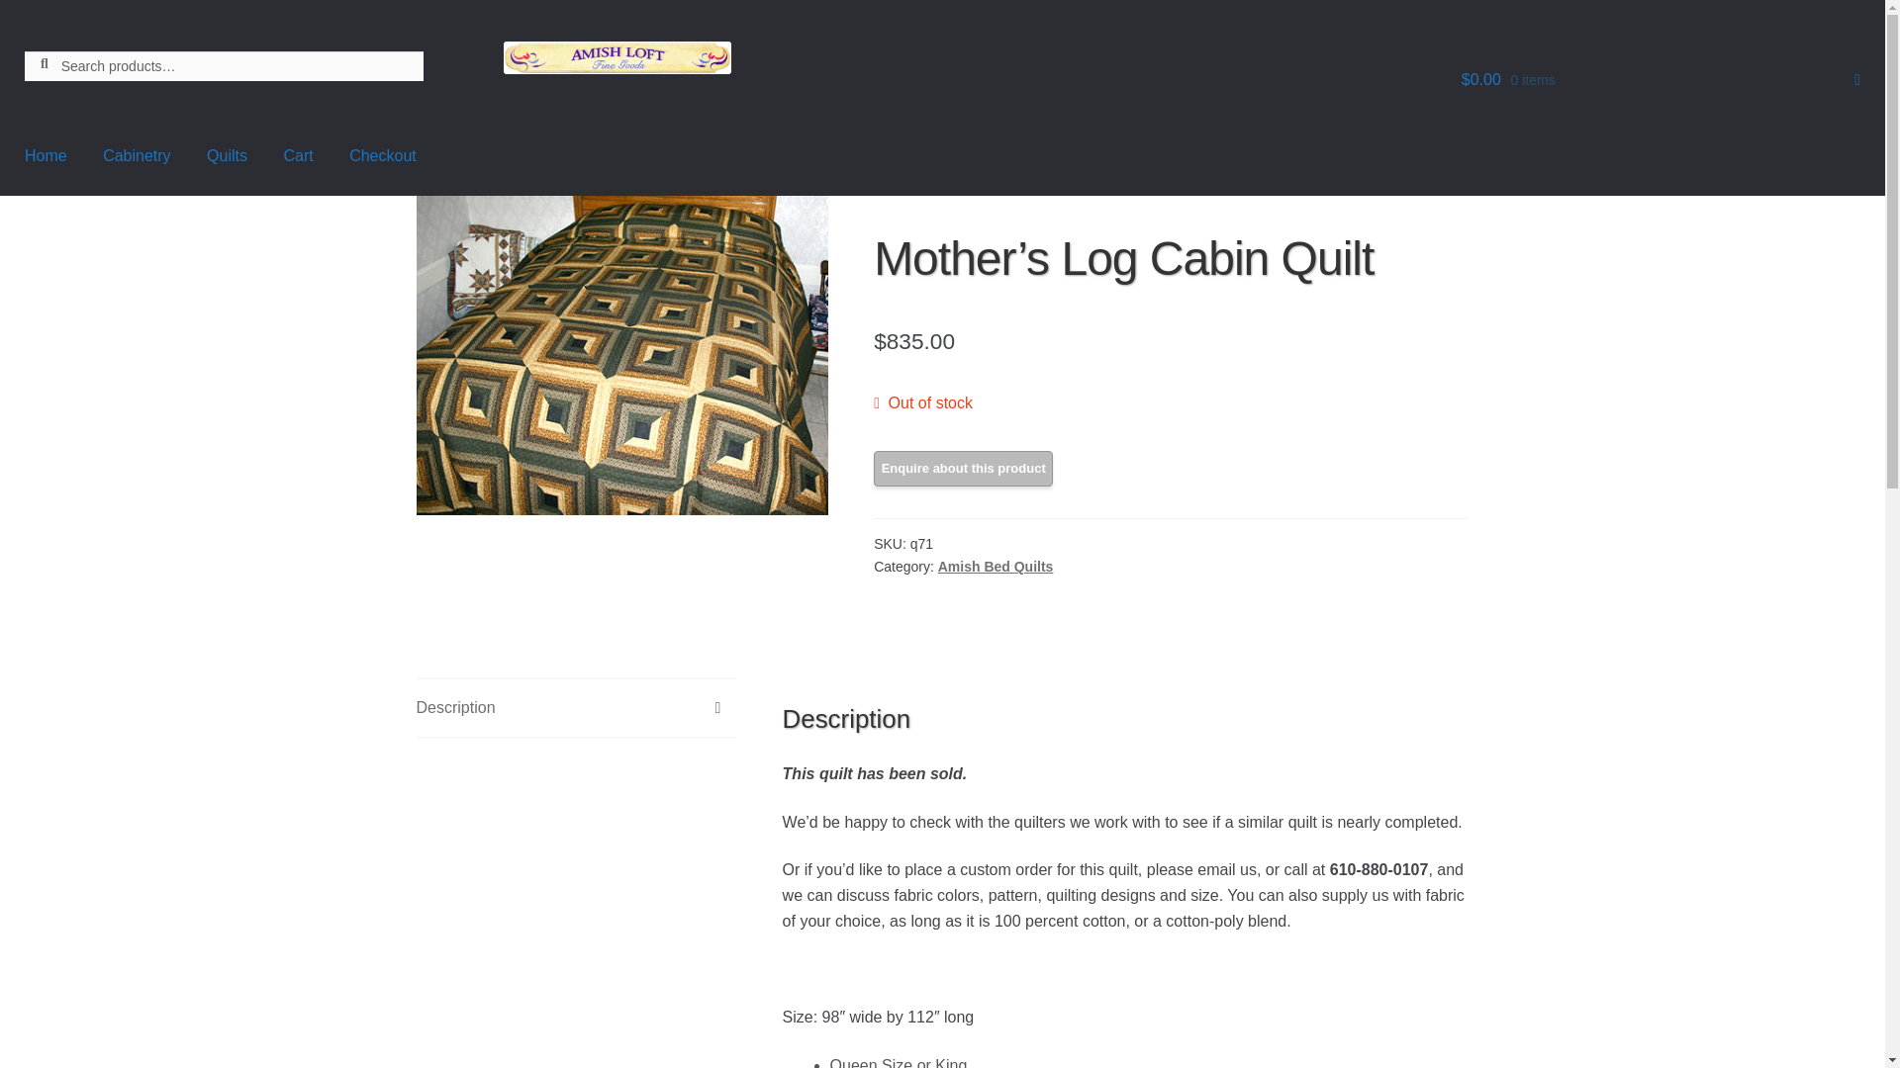 The height and width of the screenshot is (1068, 1900). I want to click on Quilts, so click(228, 156).